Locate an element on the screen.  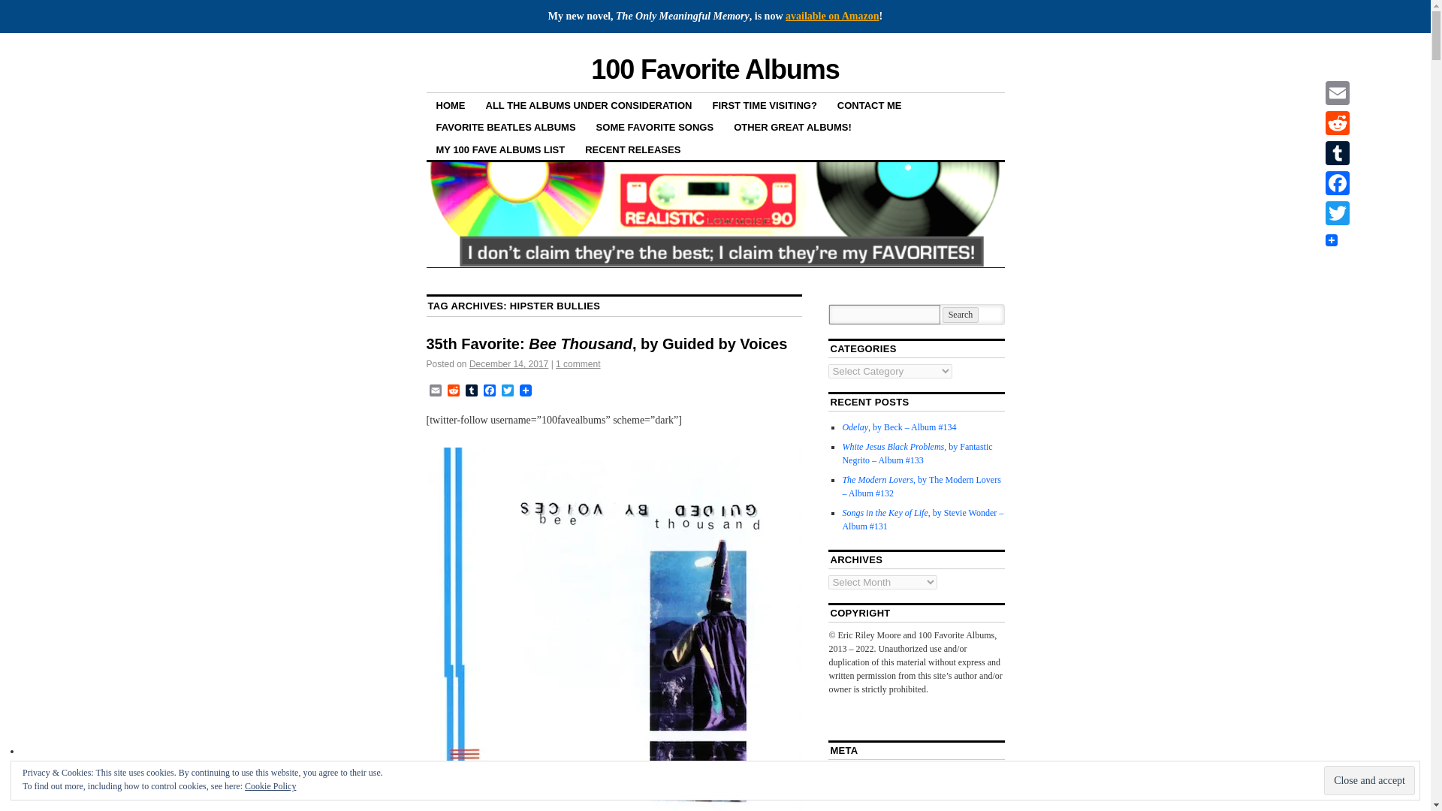
OTHER GREAT ALBUMS! is located at coordinates (792, 126).